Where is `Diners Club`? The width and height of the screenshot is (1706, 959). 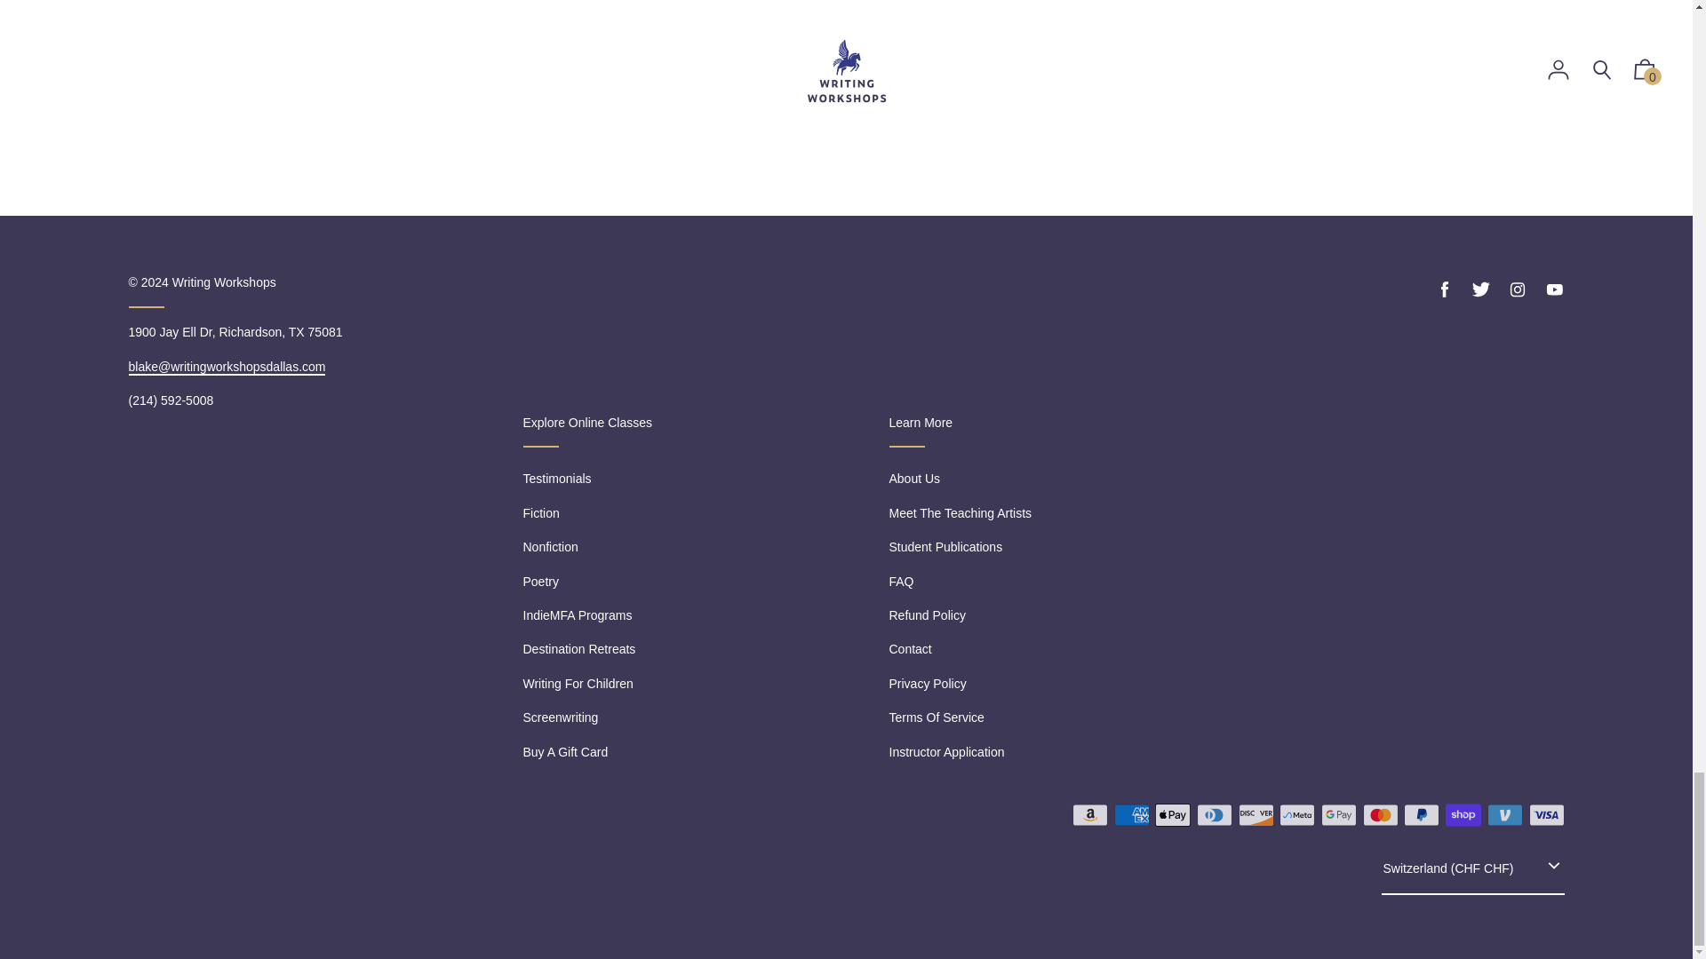 Diners Club is located at coordinates (1214, 815).